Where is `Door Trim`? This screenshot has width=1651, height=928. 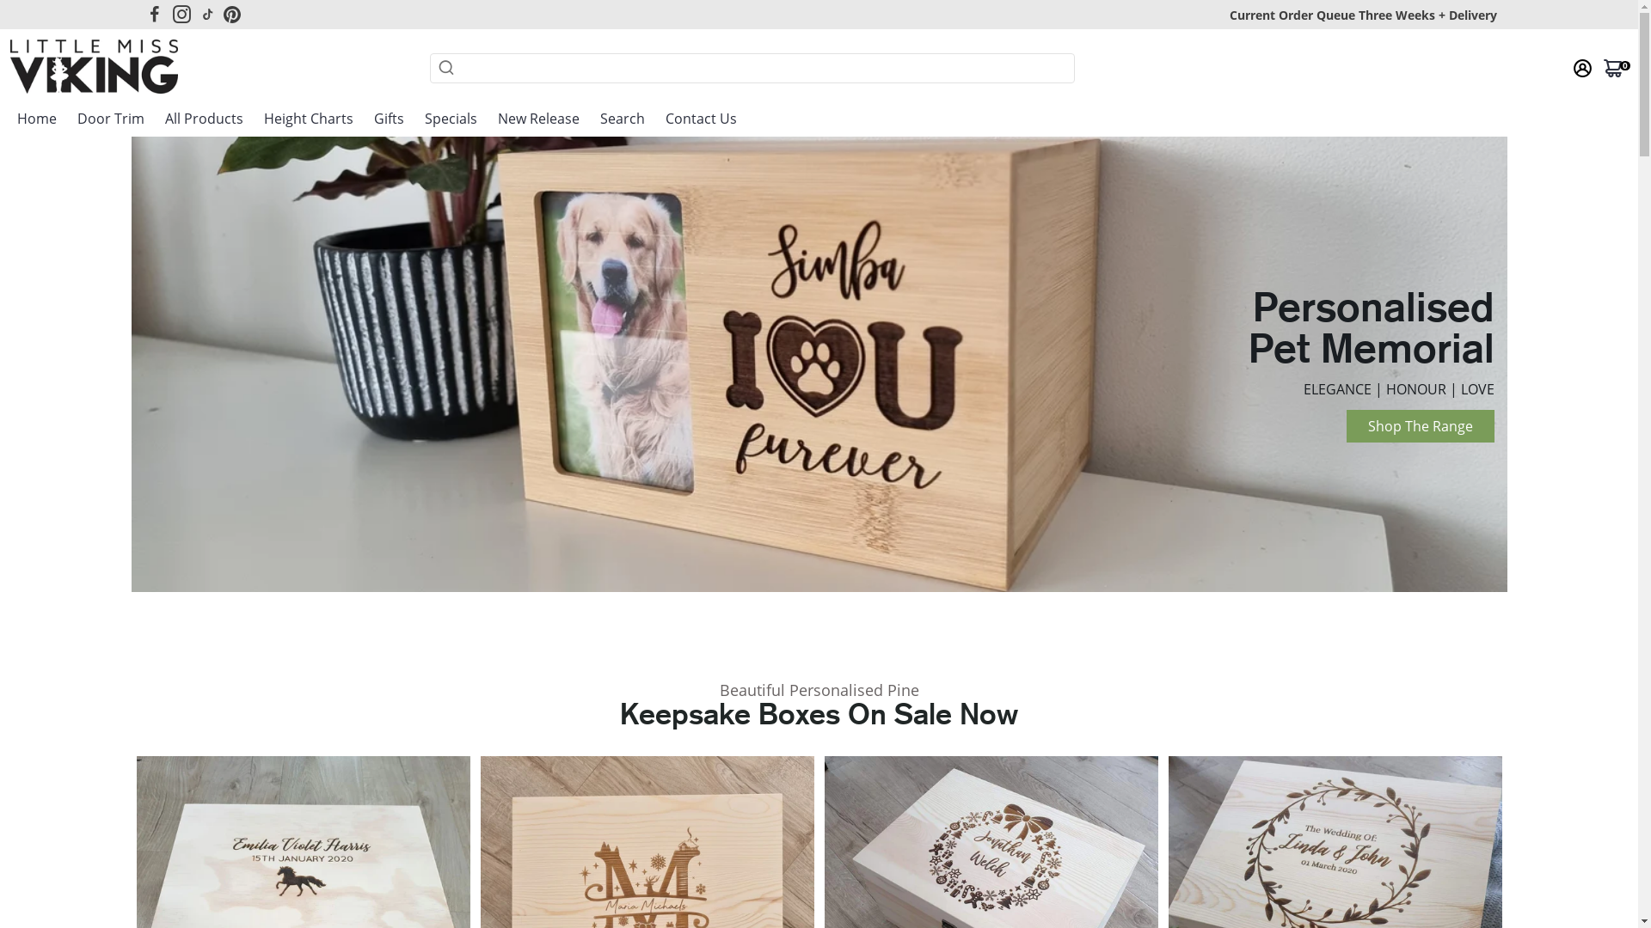 Door Trim is located at coordinates (111, 119).